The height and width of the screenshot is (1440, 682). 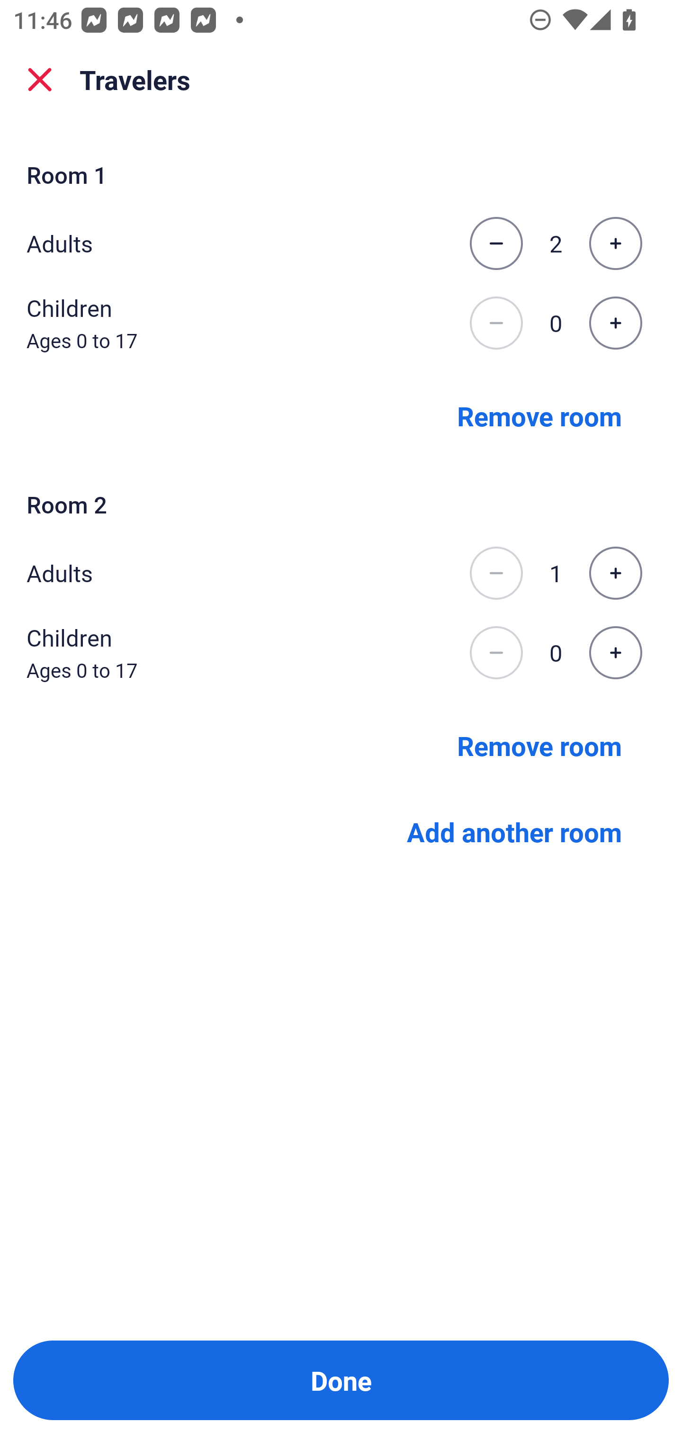 I want to click on Decrease the number of adults, so click(x=496, y=243).